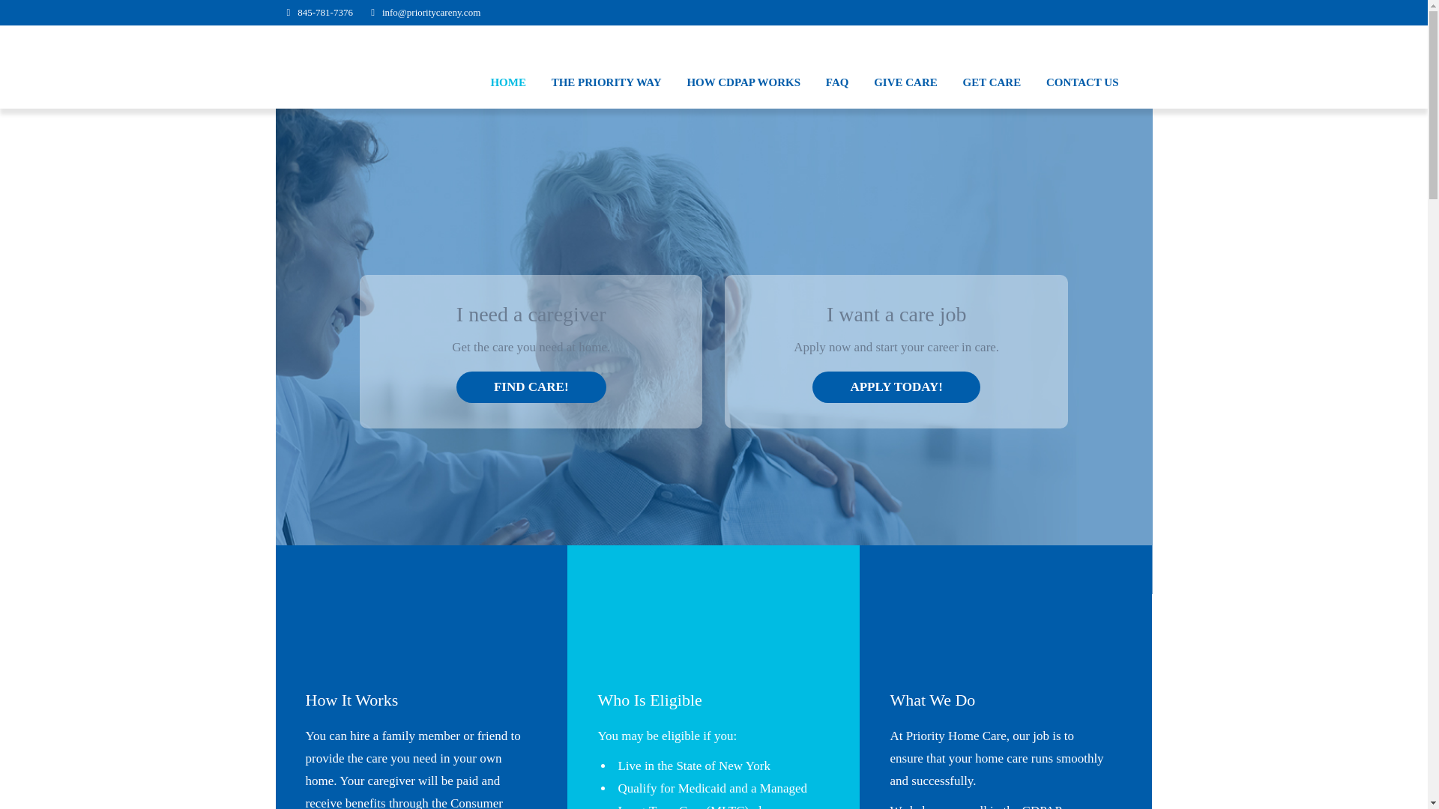  I want to click on GIVE CARE, so click(905, 82).